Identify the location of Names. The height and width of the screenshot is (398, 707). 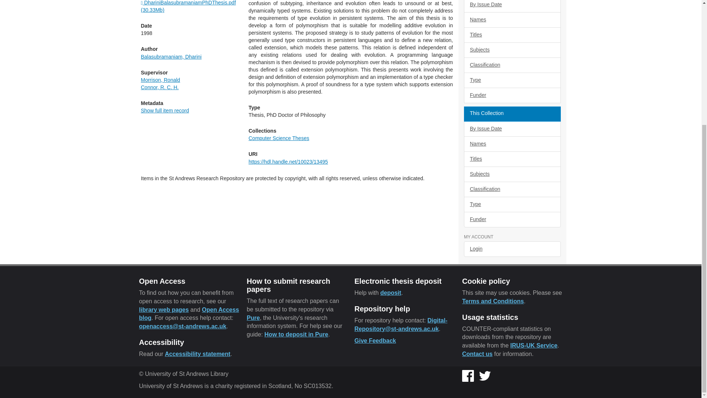
(512, 144).